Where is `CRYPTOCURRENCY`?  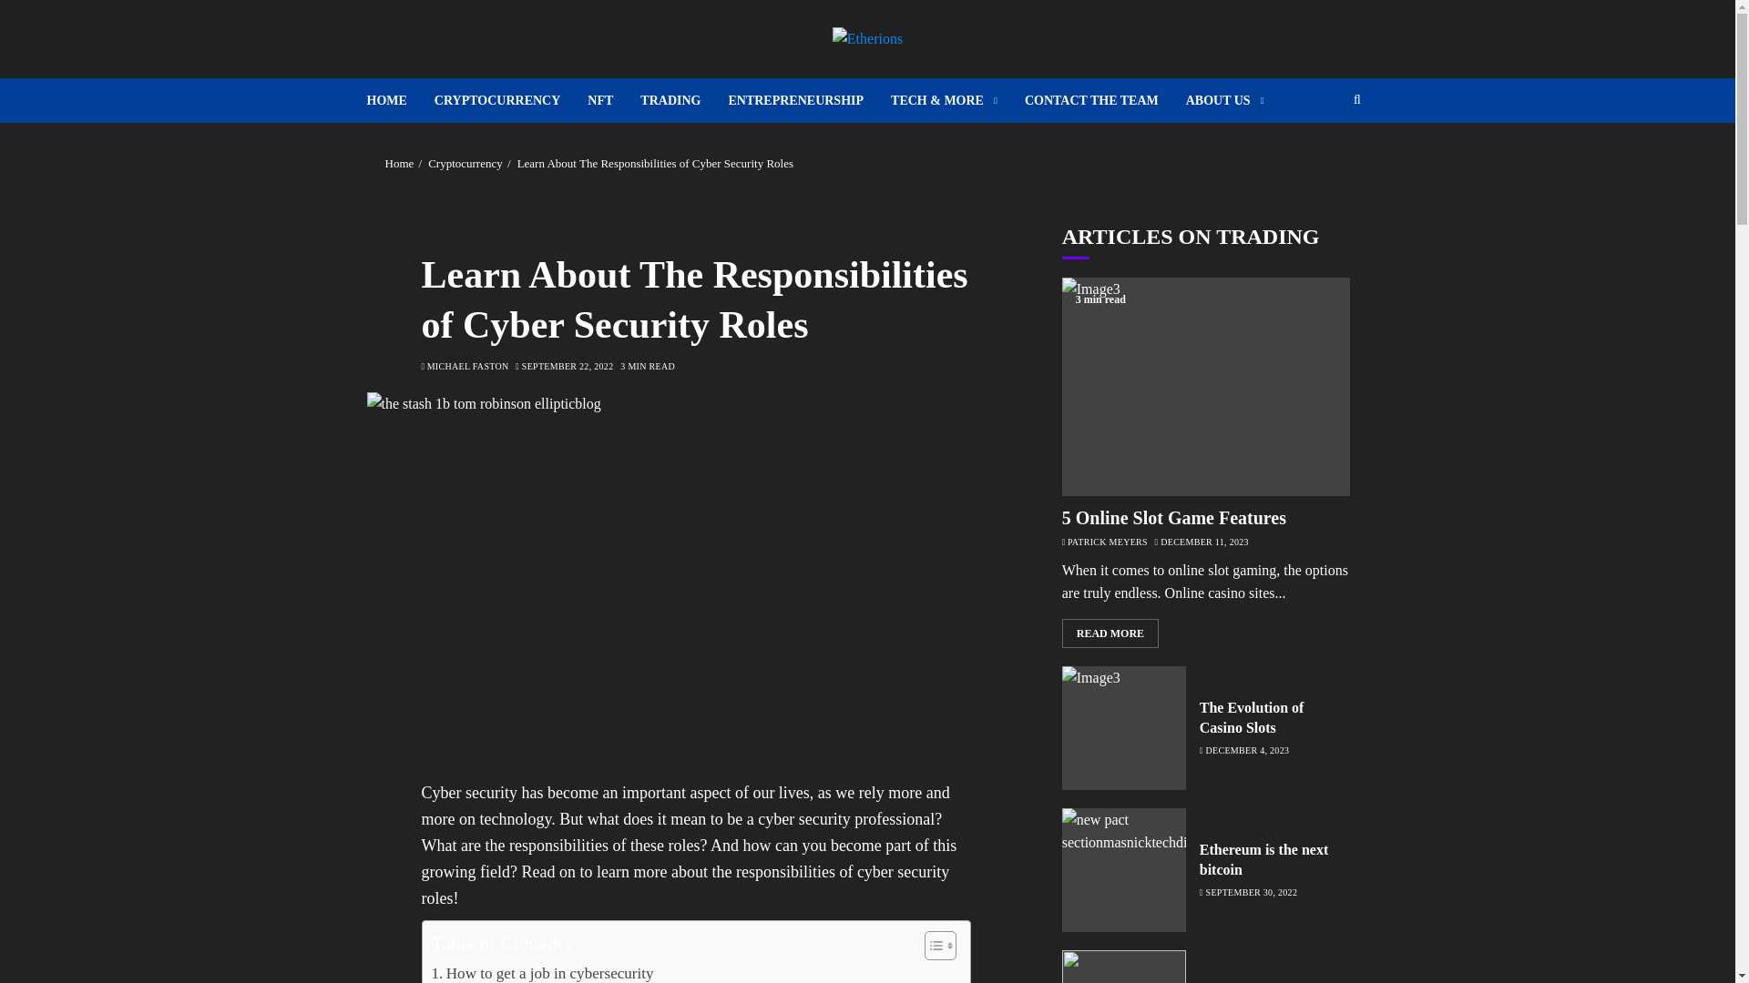 CRYPTOCURRENCY is located at coordinates (510, 100).